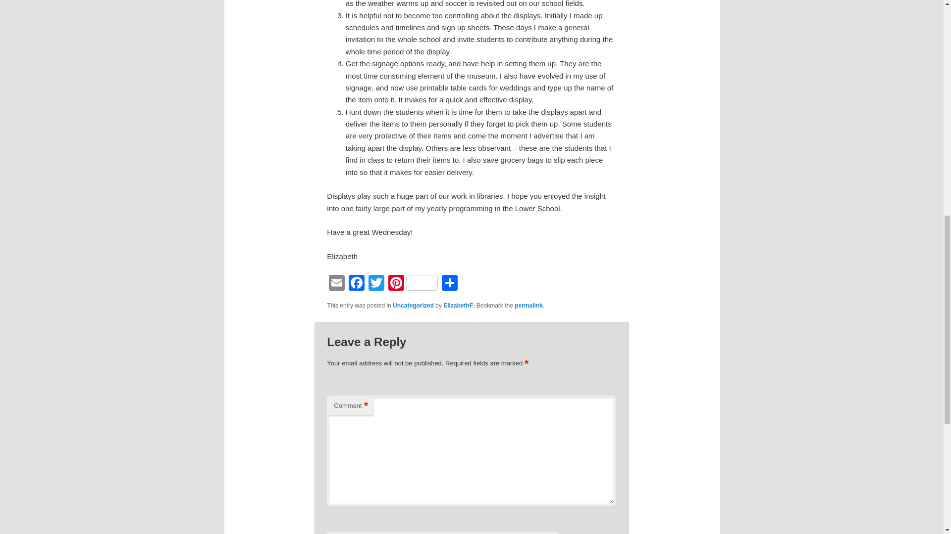 The image size is (951, 534). I want to click on Email, so click(337, 284).